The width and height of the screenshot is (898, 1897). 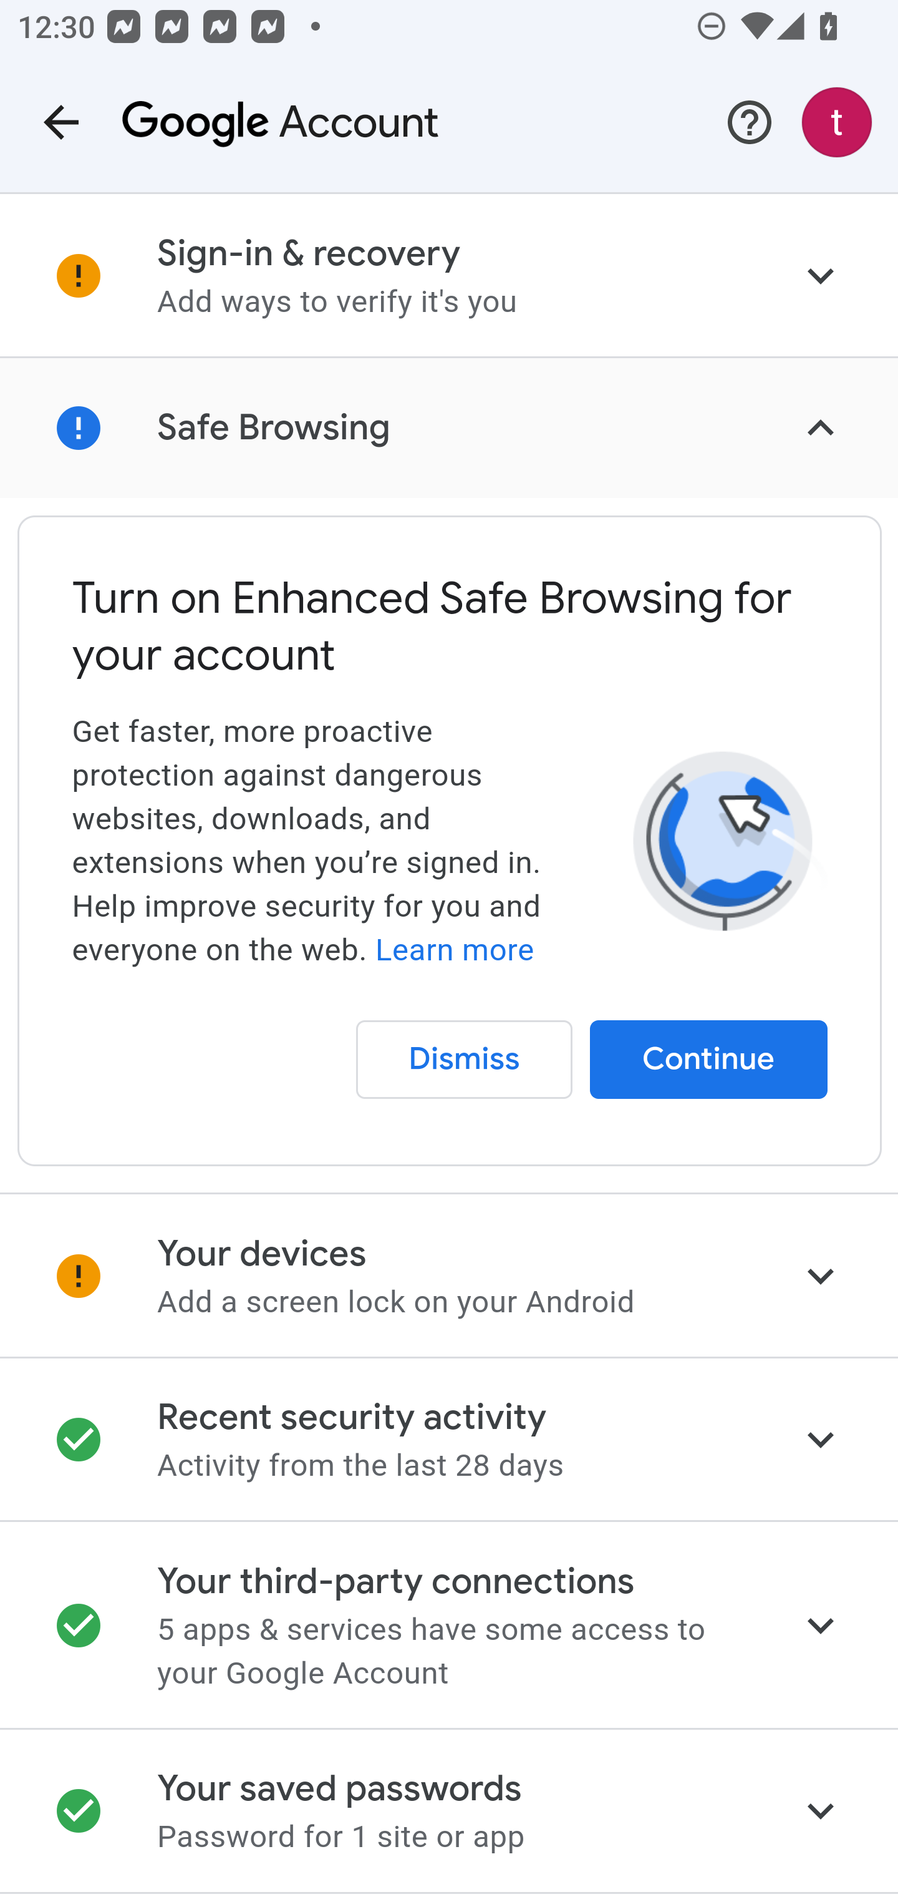 What do you see at coordinates (449, 1811) in the screenshot?
I see `Your saved passwords Password for 1 site or app` at bounding box center [449, 1811].